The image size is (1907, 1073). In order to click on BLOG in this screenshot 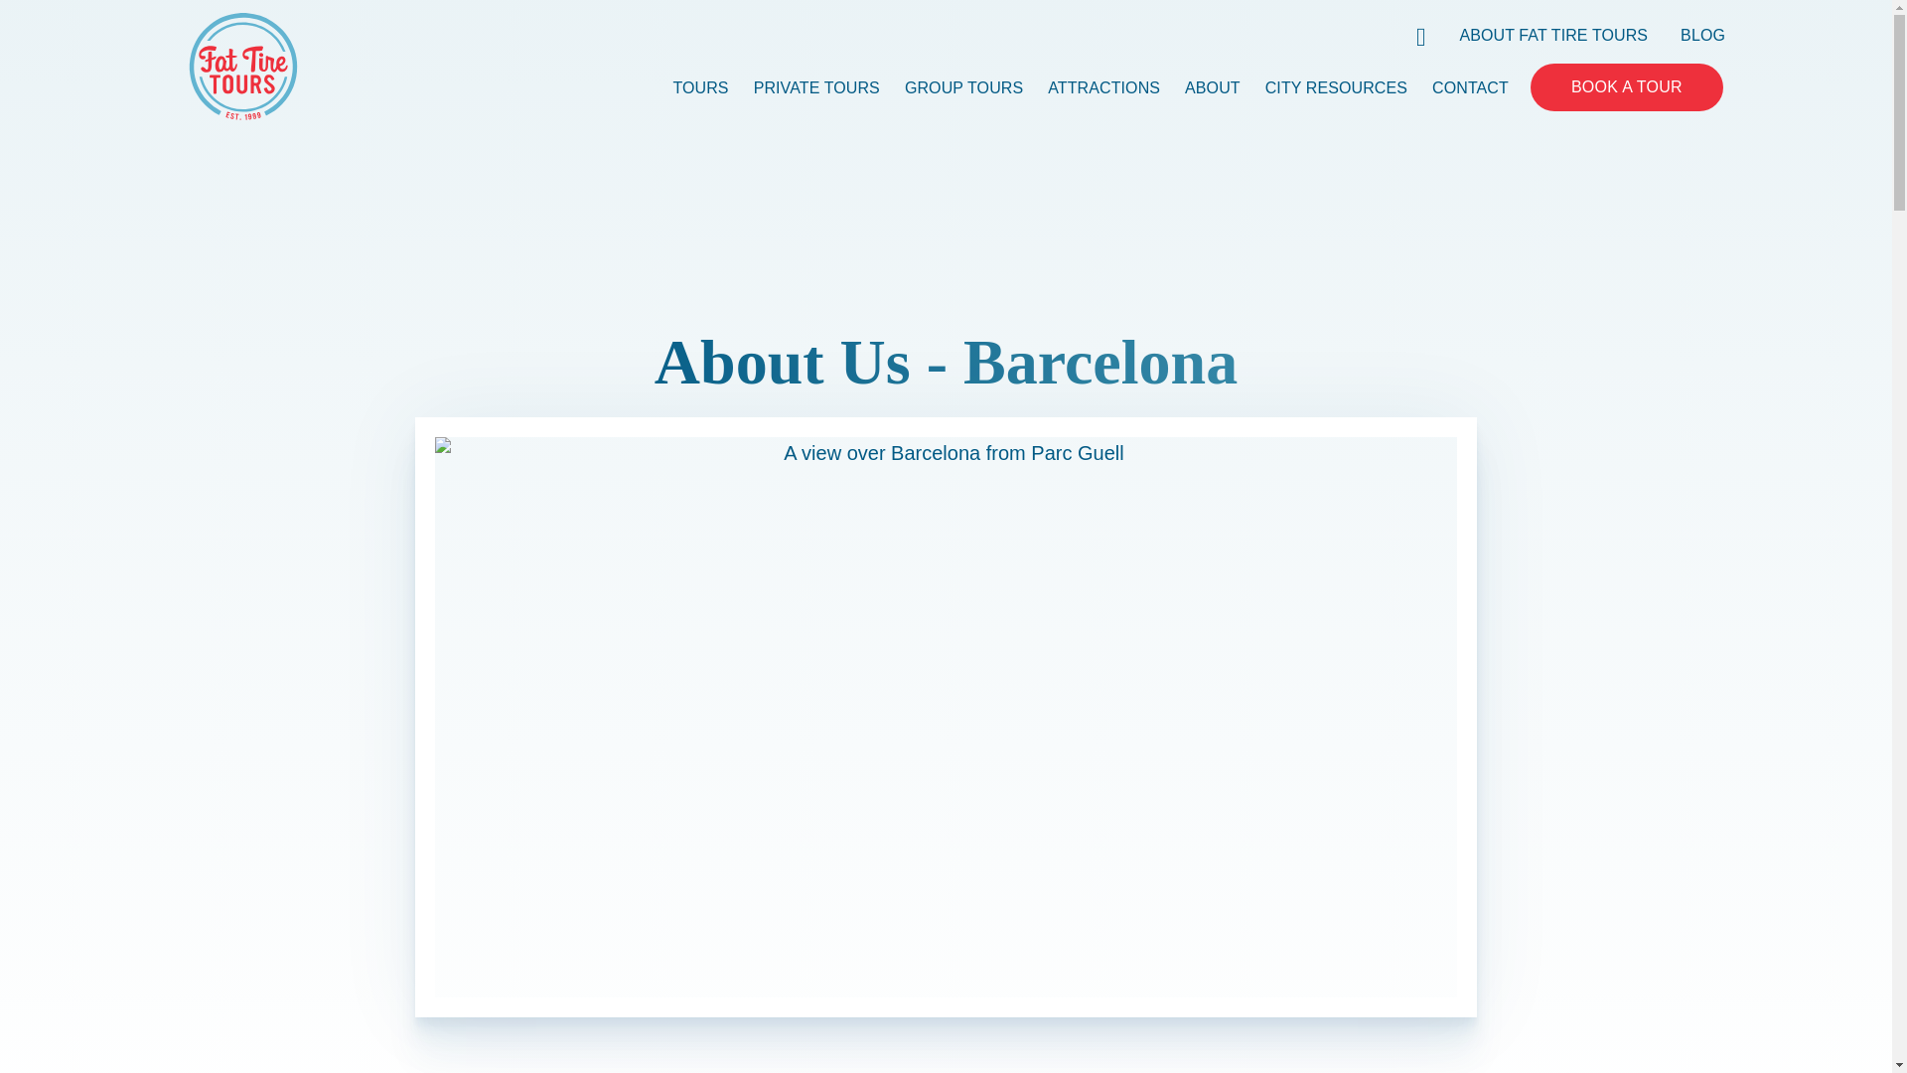, I will do `click(1702, 34)`.